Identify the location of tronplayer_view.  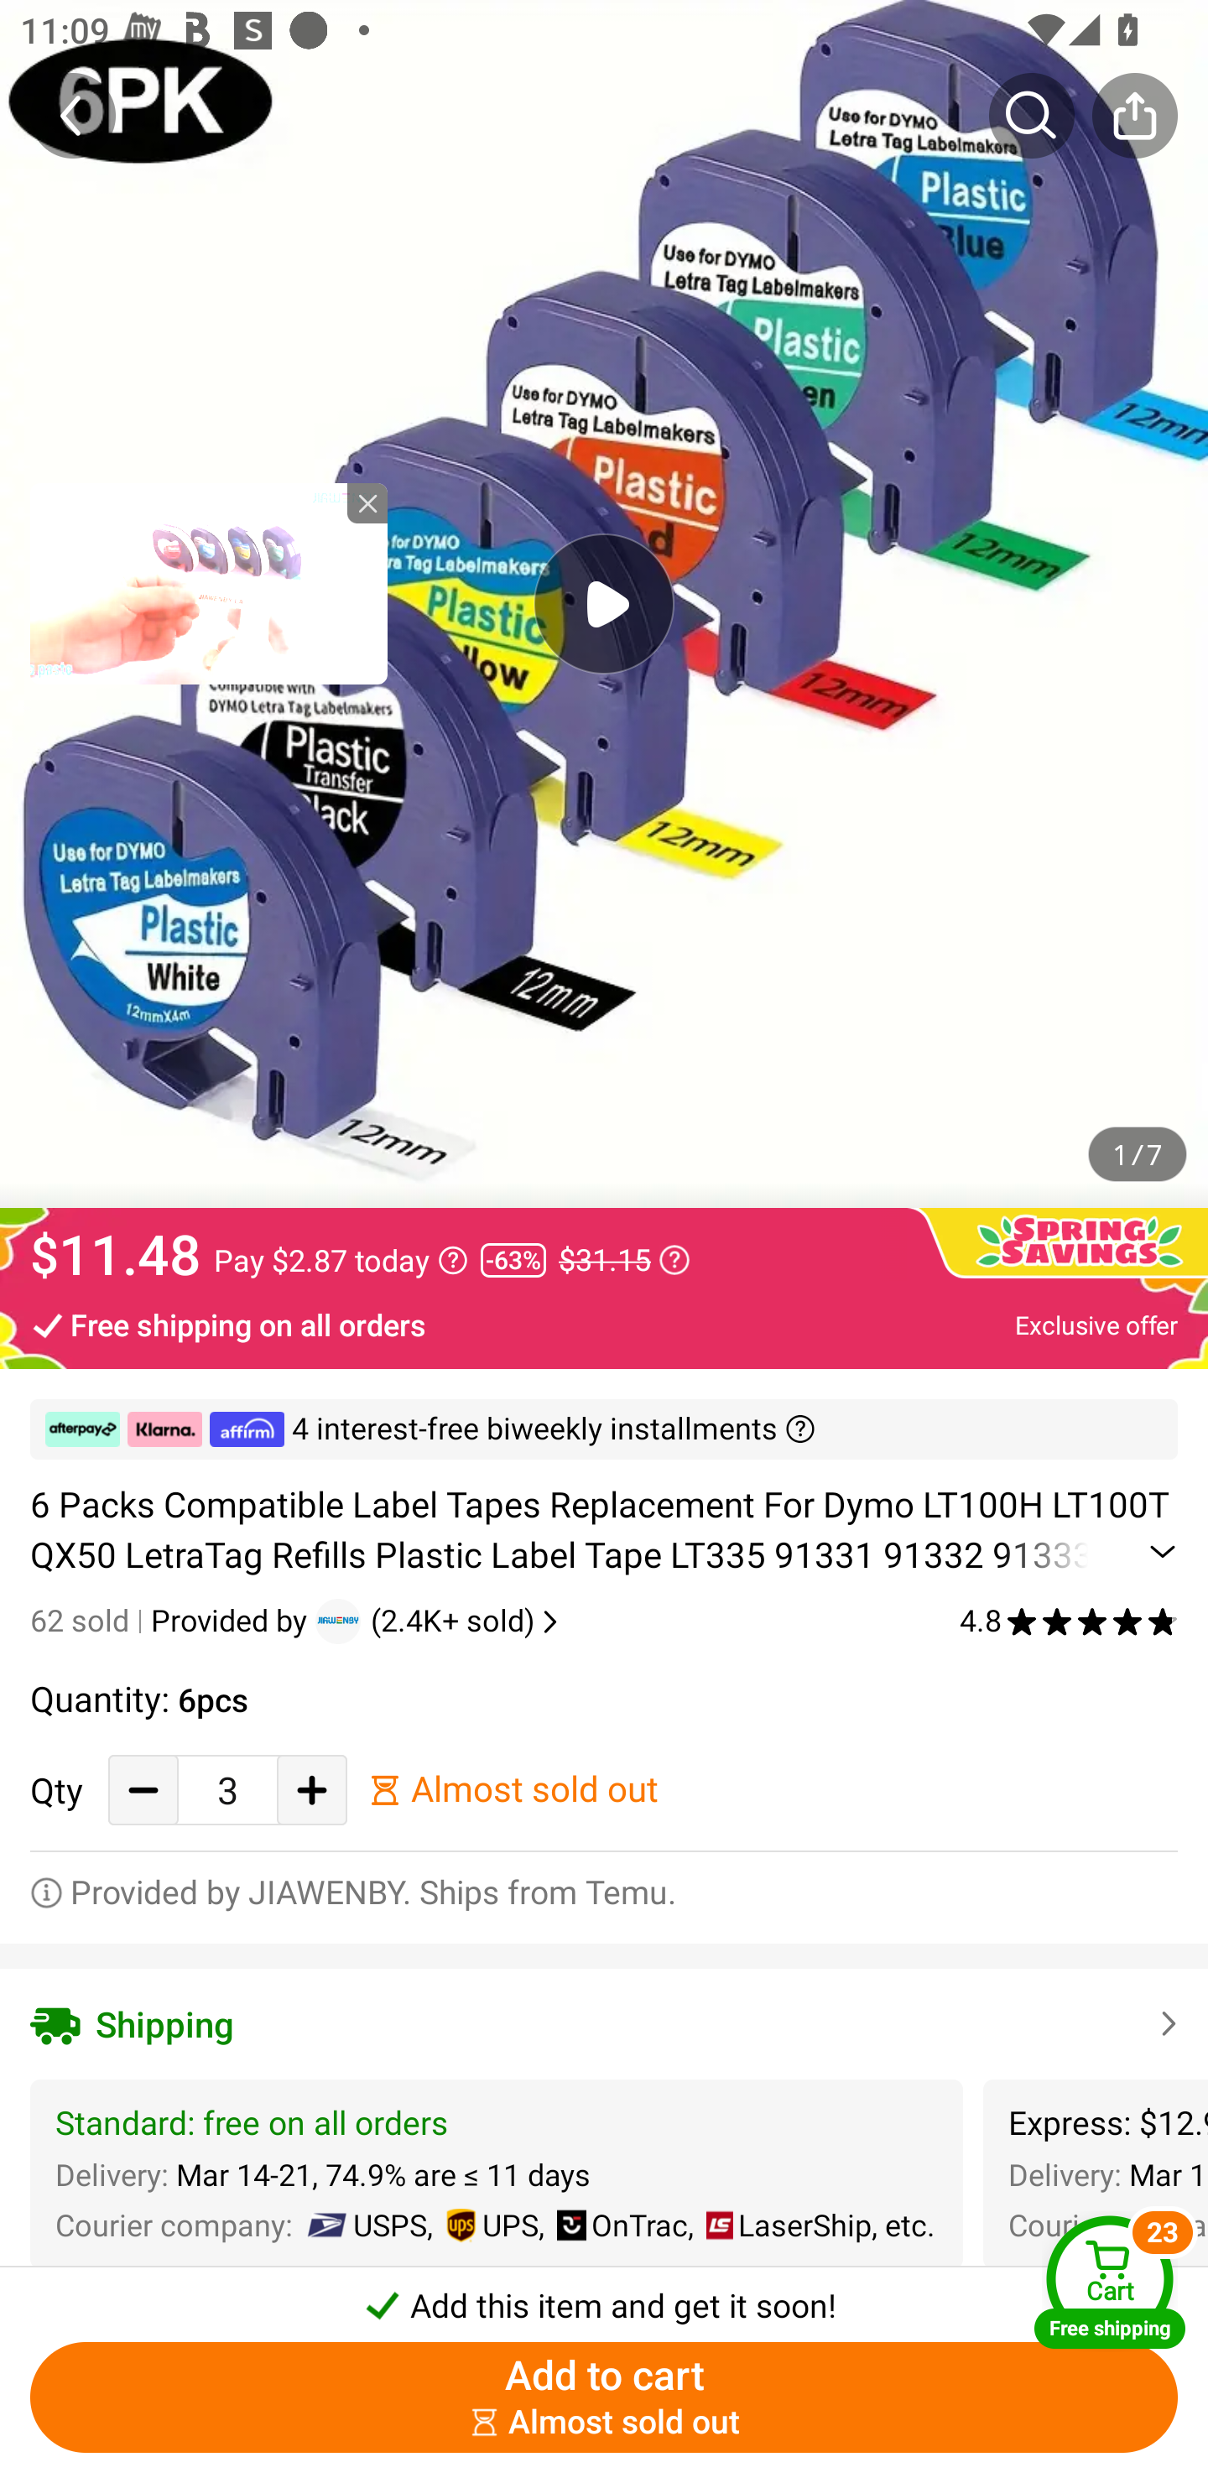
(209, 583).